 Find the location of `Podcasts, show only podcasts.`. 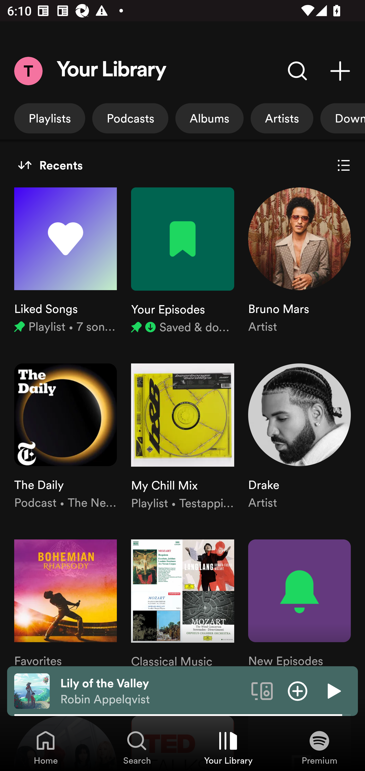

Podcasts, show only podcasts. is located at coordinates (130, 118).